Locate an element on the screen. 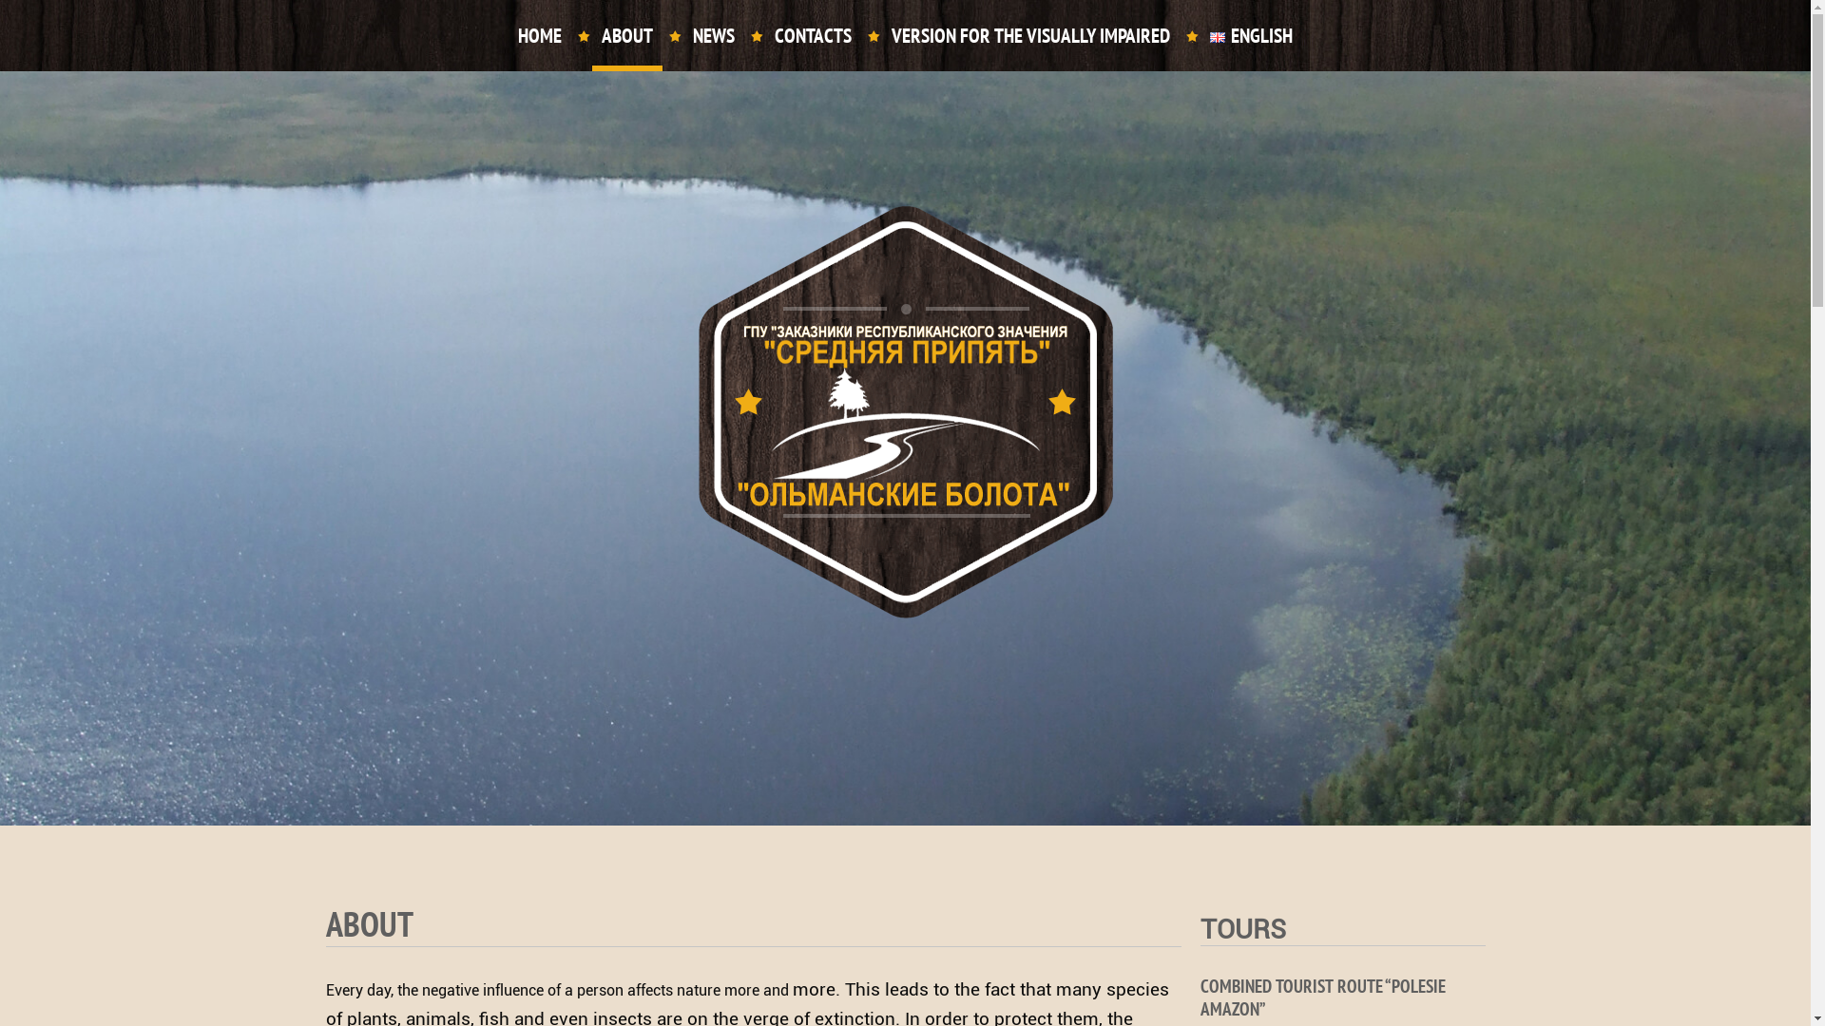 Image resolution: width=1825 pixels, height=1026 pixels. HOME is located at coordinates (540, 36).